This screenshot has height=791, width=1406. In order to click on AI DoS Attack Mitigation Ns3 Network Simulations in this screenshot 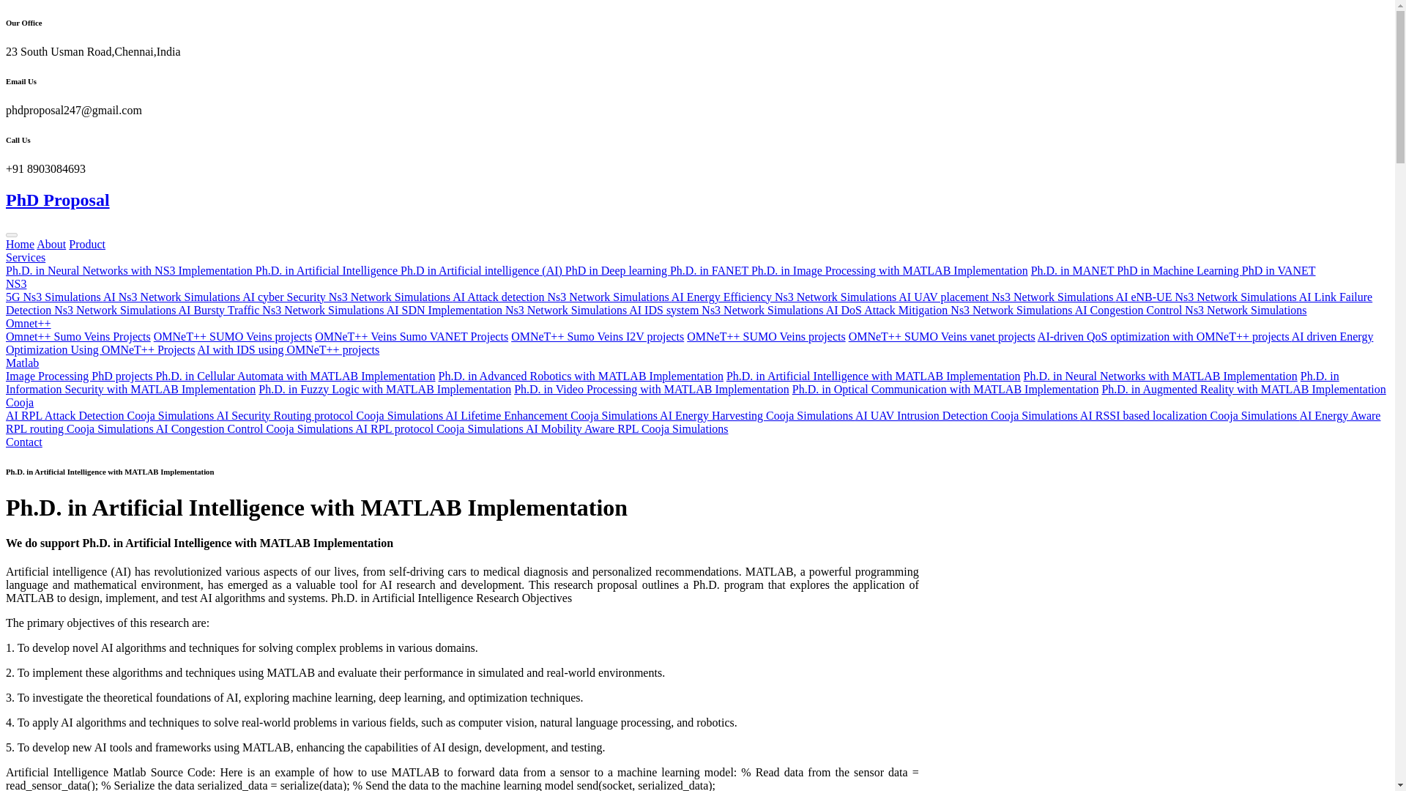, I will do `click(951, 310)`.